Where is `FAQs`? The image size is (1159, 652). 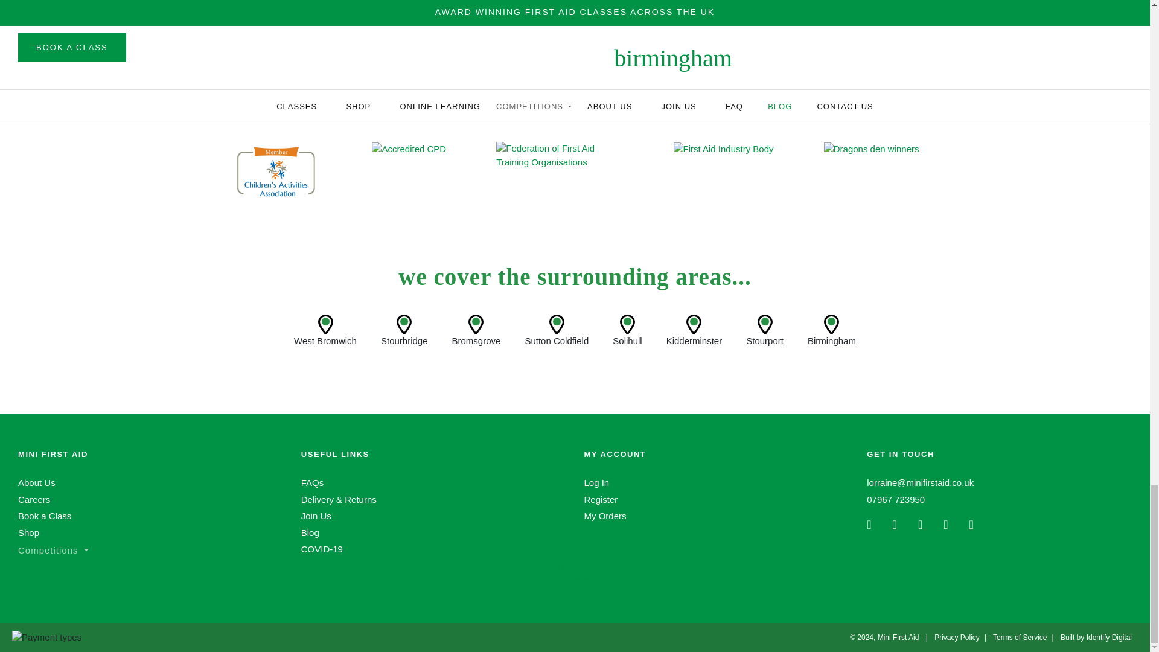
FAQs is located at coordinates (313, 482).